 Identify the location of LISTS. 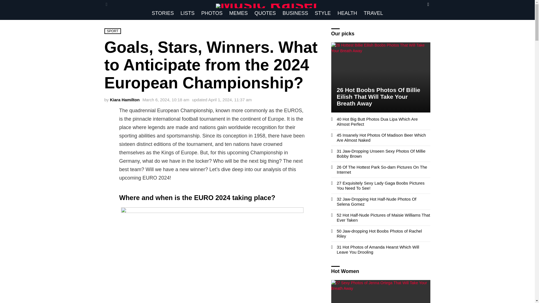
(188, 13).